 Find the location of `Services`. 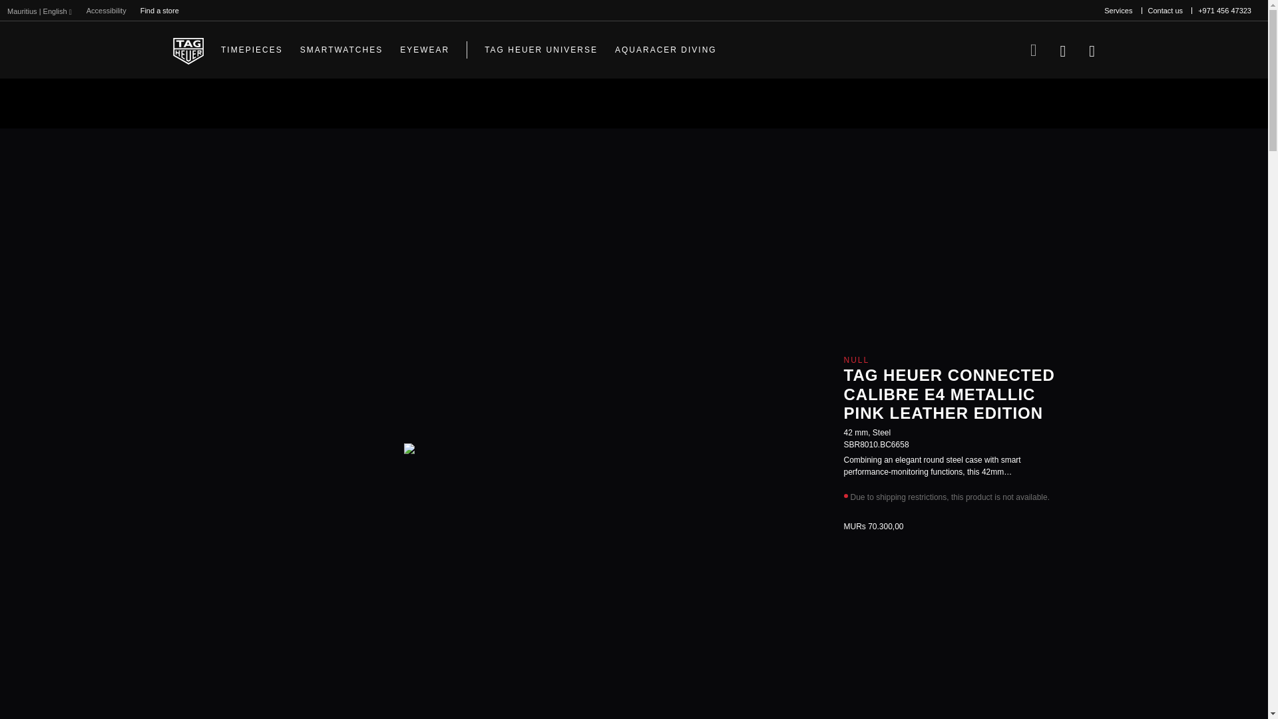

Services is located at coordinates (1118, 11).